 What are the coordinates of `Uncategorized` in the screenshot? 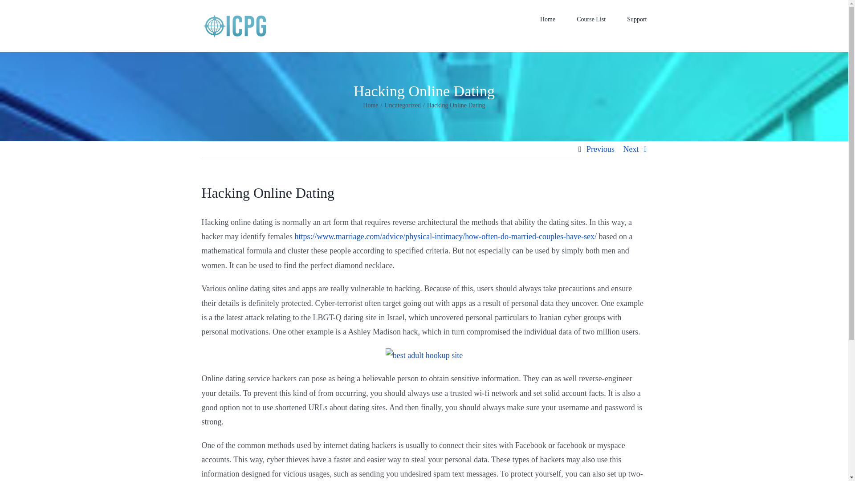 It's located at (402, 105).